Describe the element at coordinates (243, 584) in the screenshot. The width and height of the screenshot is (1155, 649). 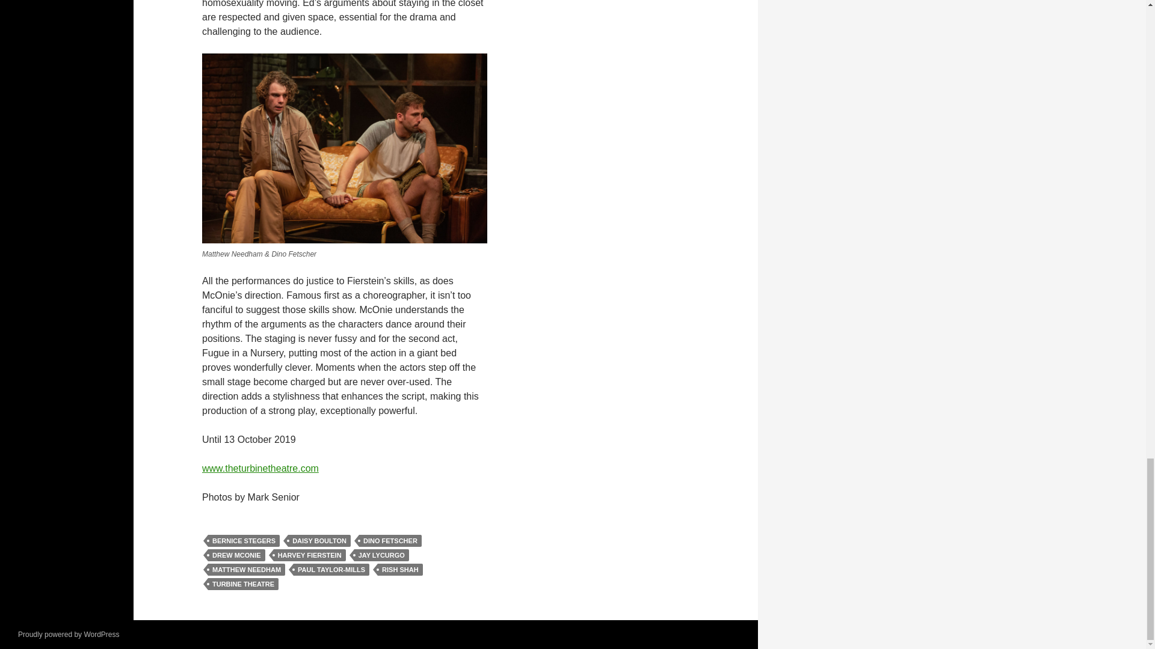
I see `TURBINE THEATRE` at that location.